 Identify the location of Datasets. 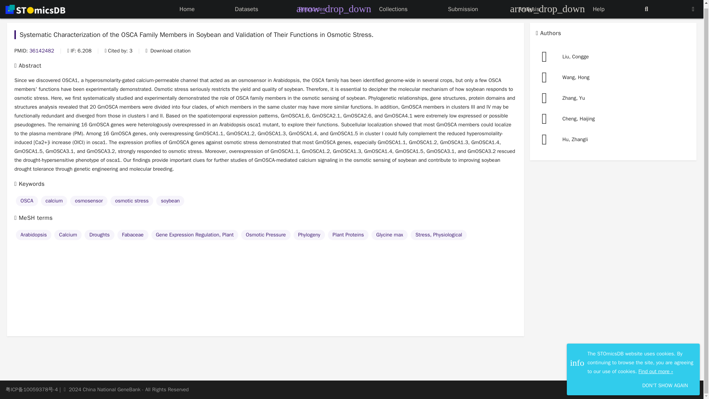
(246, 6).